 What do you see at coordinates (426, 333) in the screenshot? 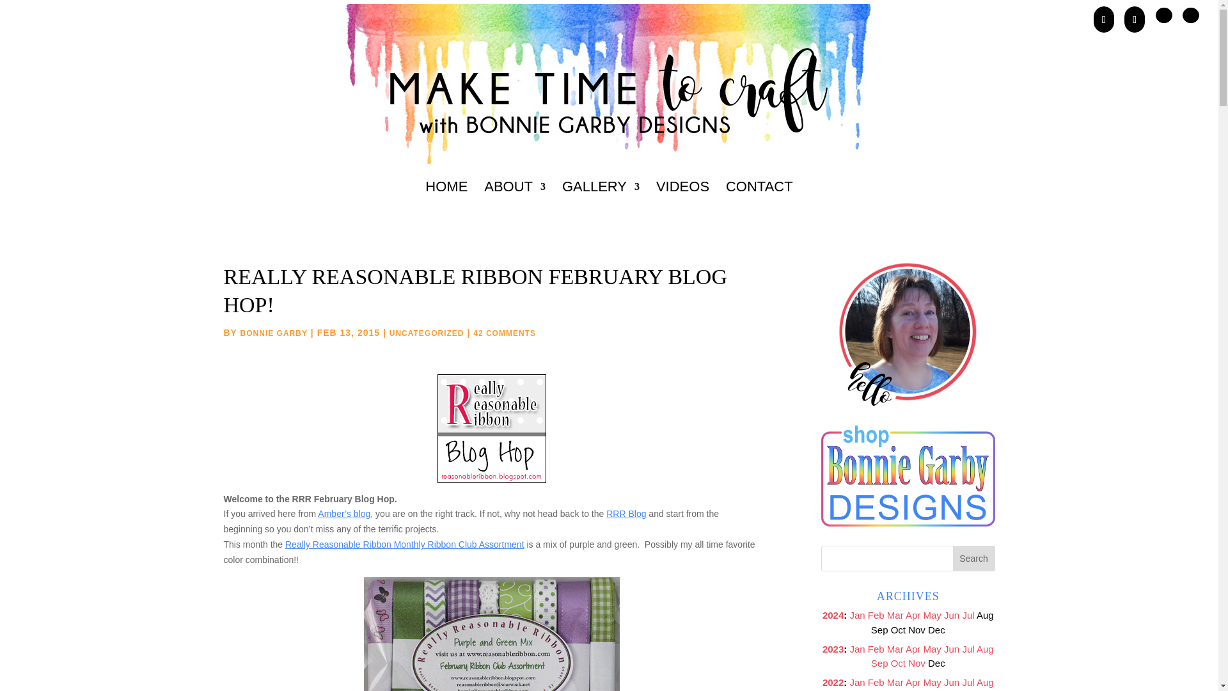
I see `UNCATEGORIZED` at bounding box center [426, 333].